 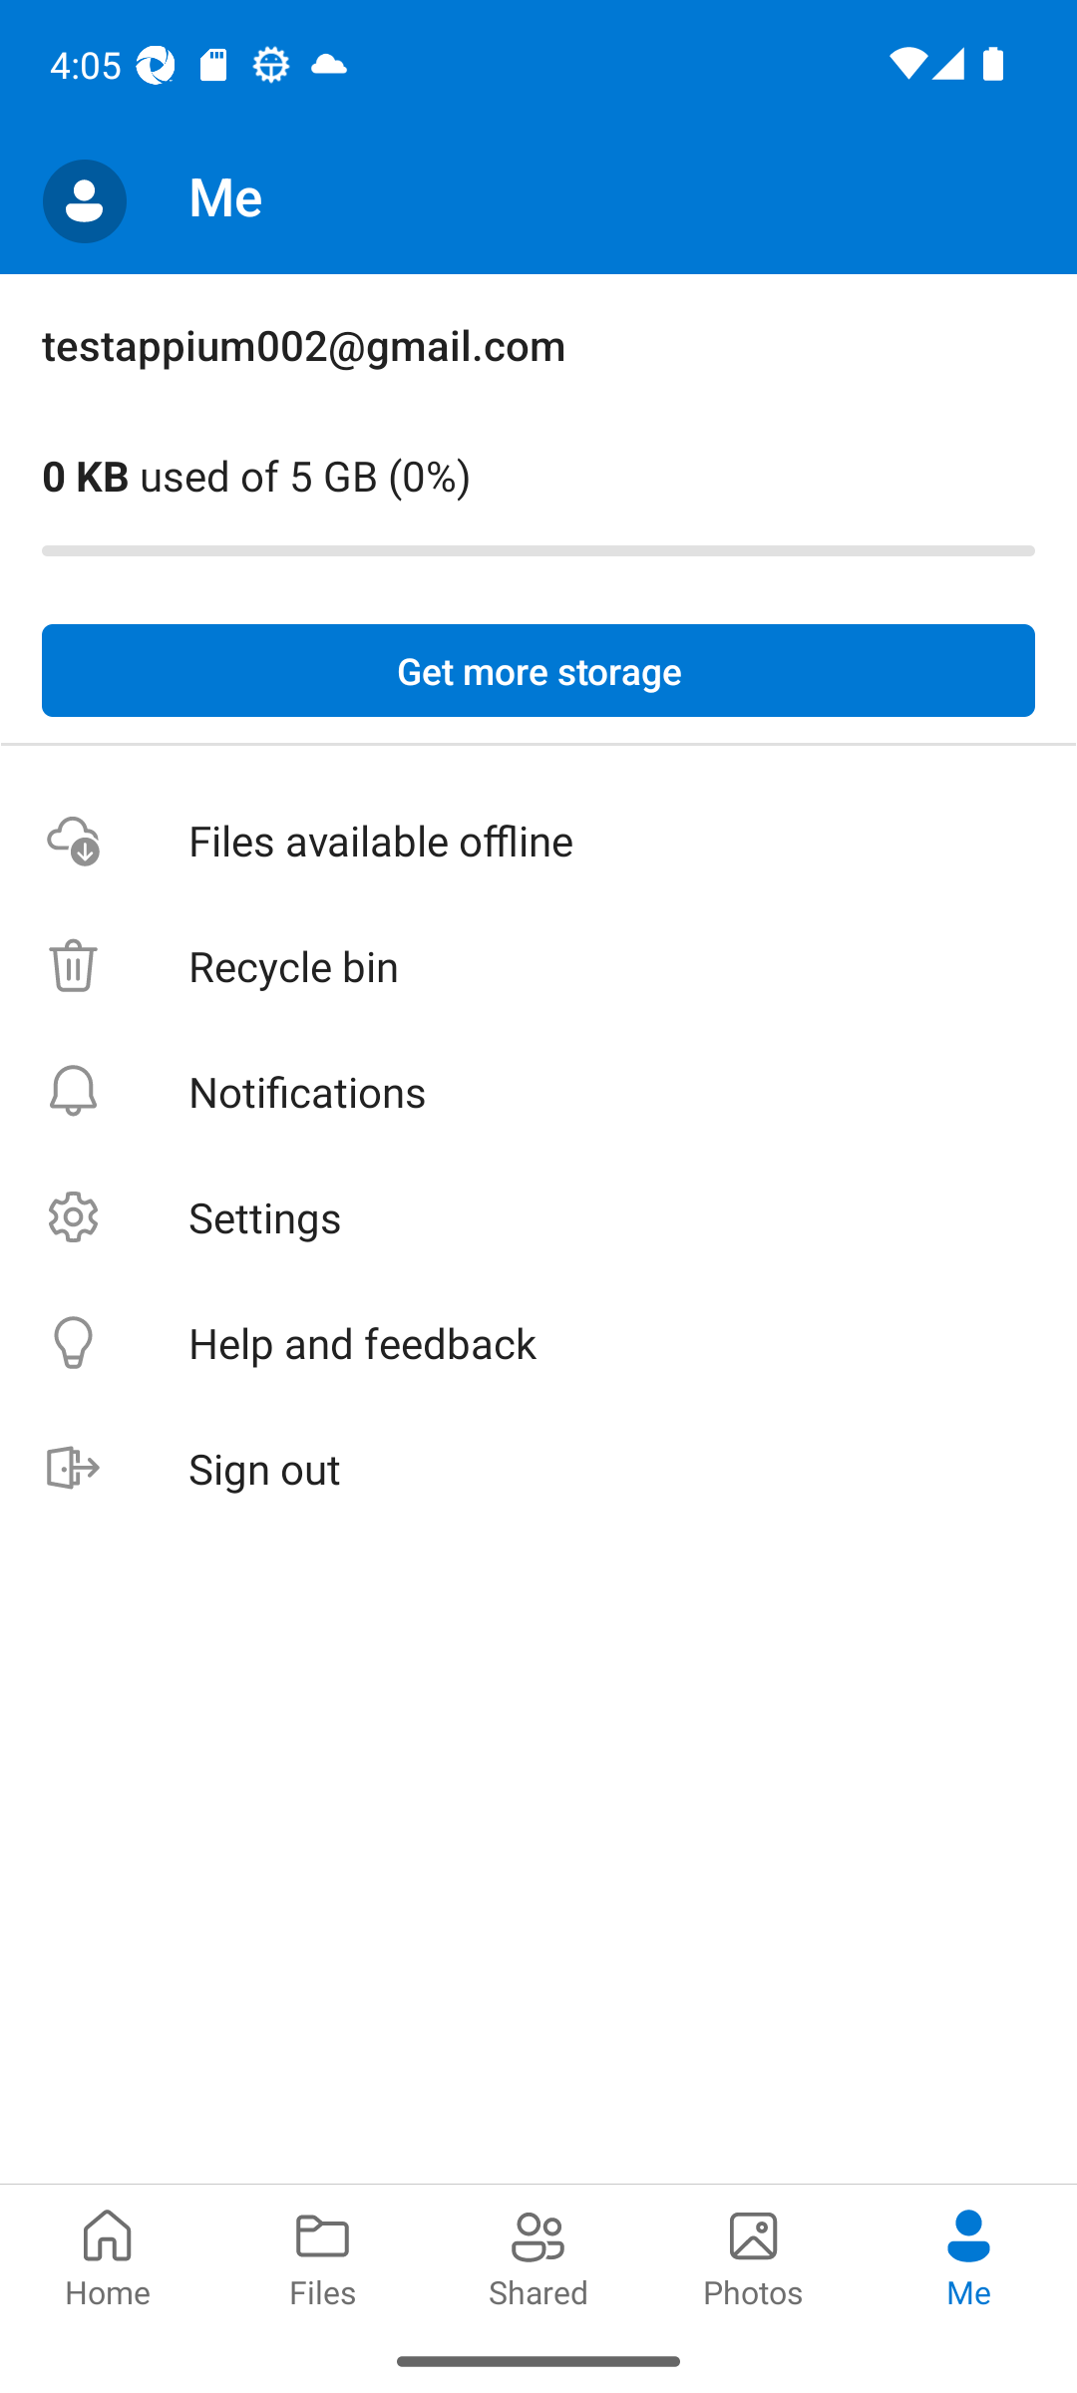 I want to click on Shared pivot Shared, so click(x=538, y=2255).